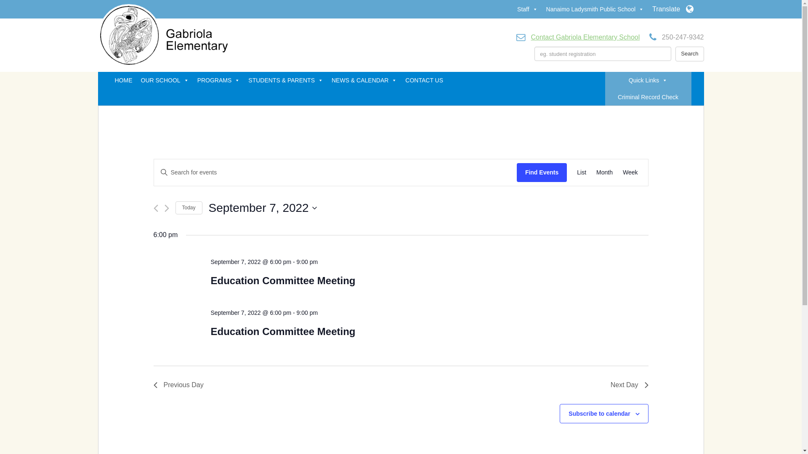 The height and width of the screenshot is (454, 808). What do you see at coordinates (689, 54) in the screenshot?
I see `Search` at bounding box center [689, 54].